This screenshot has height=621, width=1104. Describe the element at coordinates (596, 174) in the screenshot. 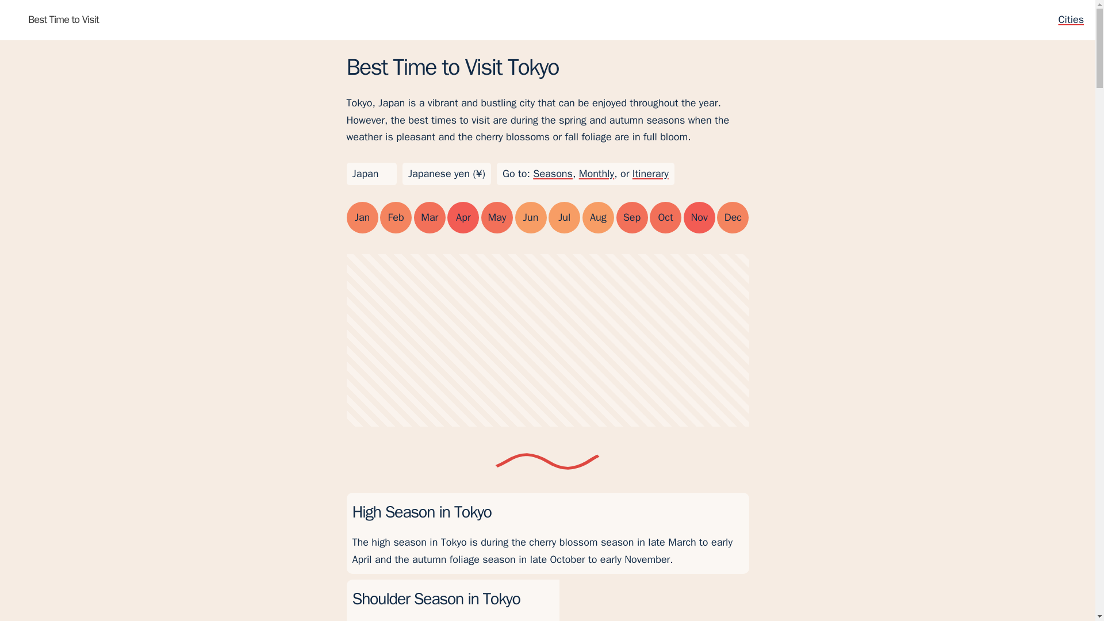

I see `Monthly` at that location.